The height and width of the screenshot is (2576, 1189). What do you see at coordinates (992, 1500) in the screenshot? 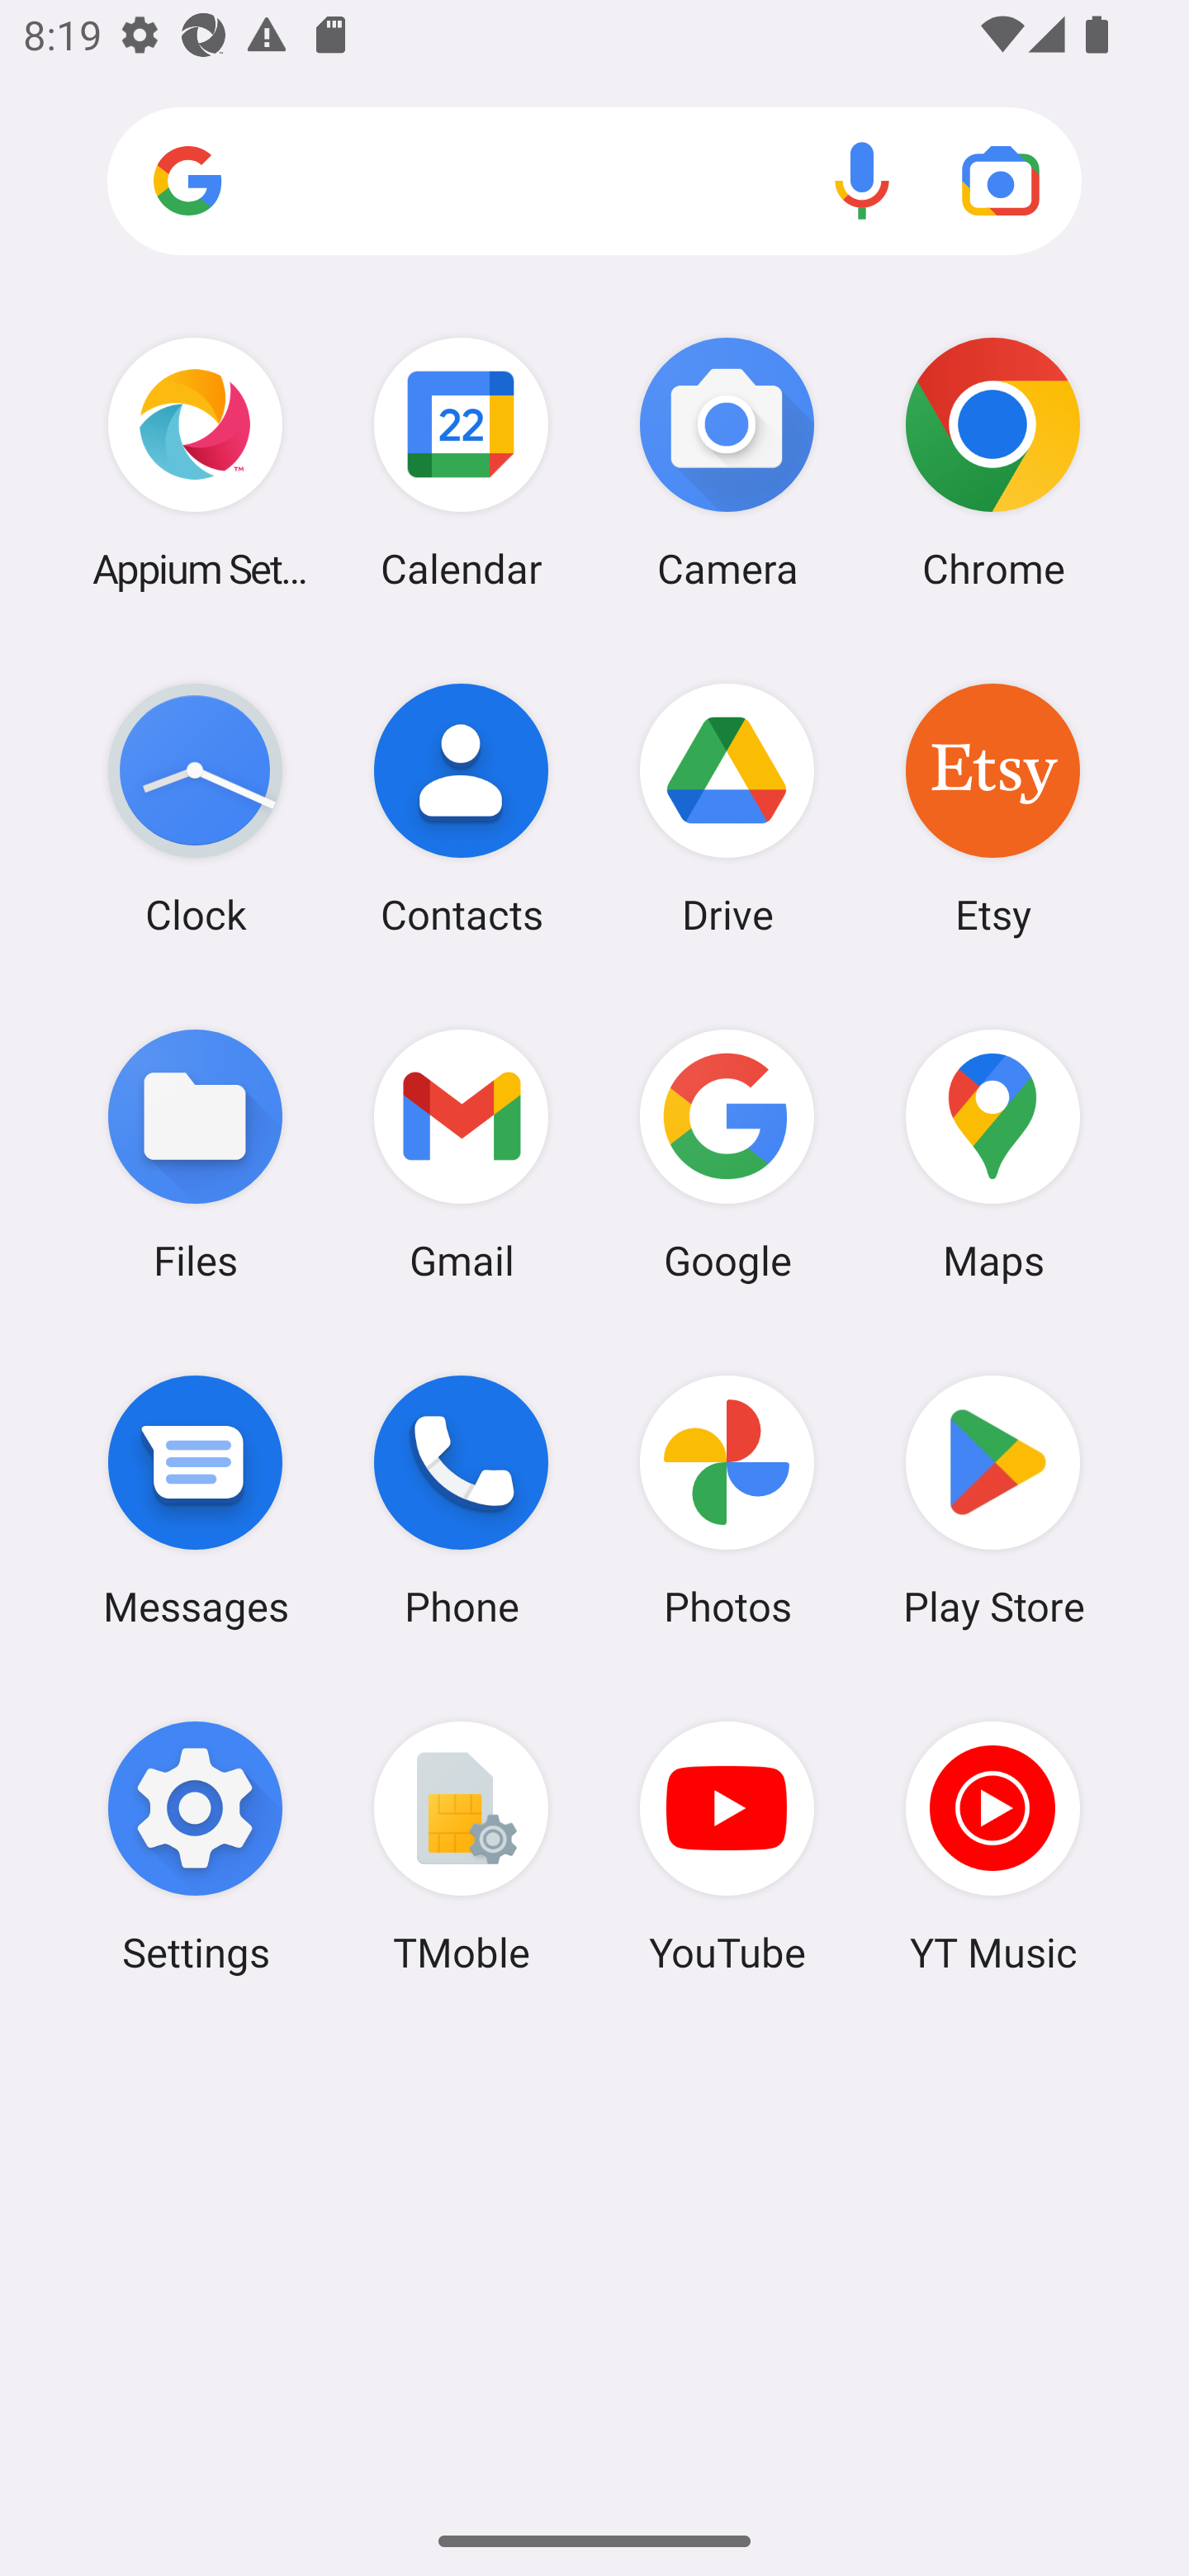
I see `Play Store` at bounding box center [992, 1500].